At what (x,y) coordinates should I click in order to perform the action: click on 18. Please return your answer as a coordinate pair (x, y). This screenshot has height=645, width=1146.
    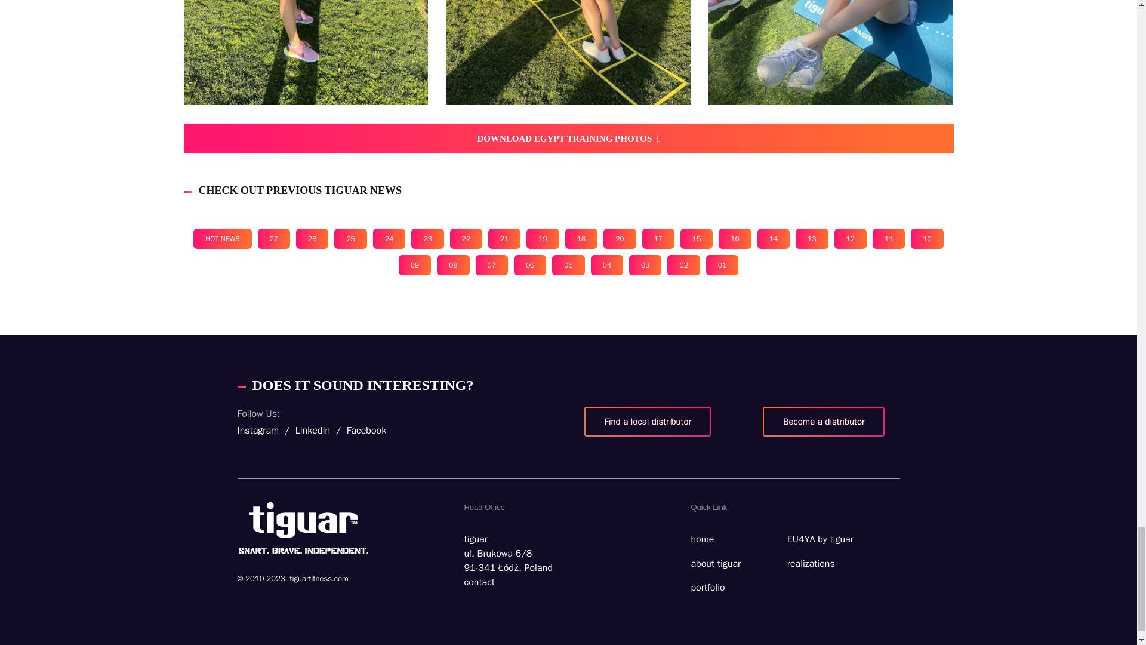
    Looking at the image, I should click on (581, 239).